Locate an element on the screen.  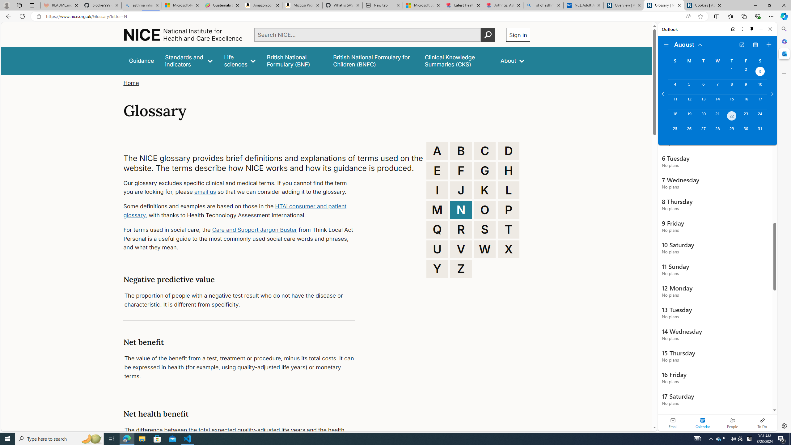
Open in new tab is located at coordinates (742, 45).